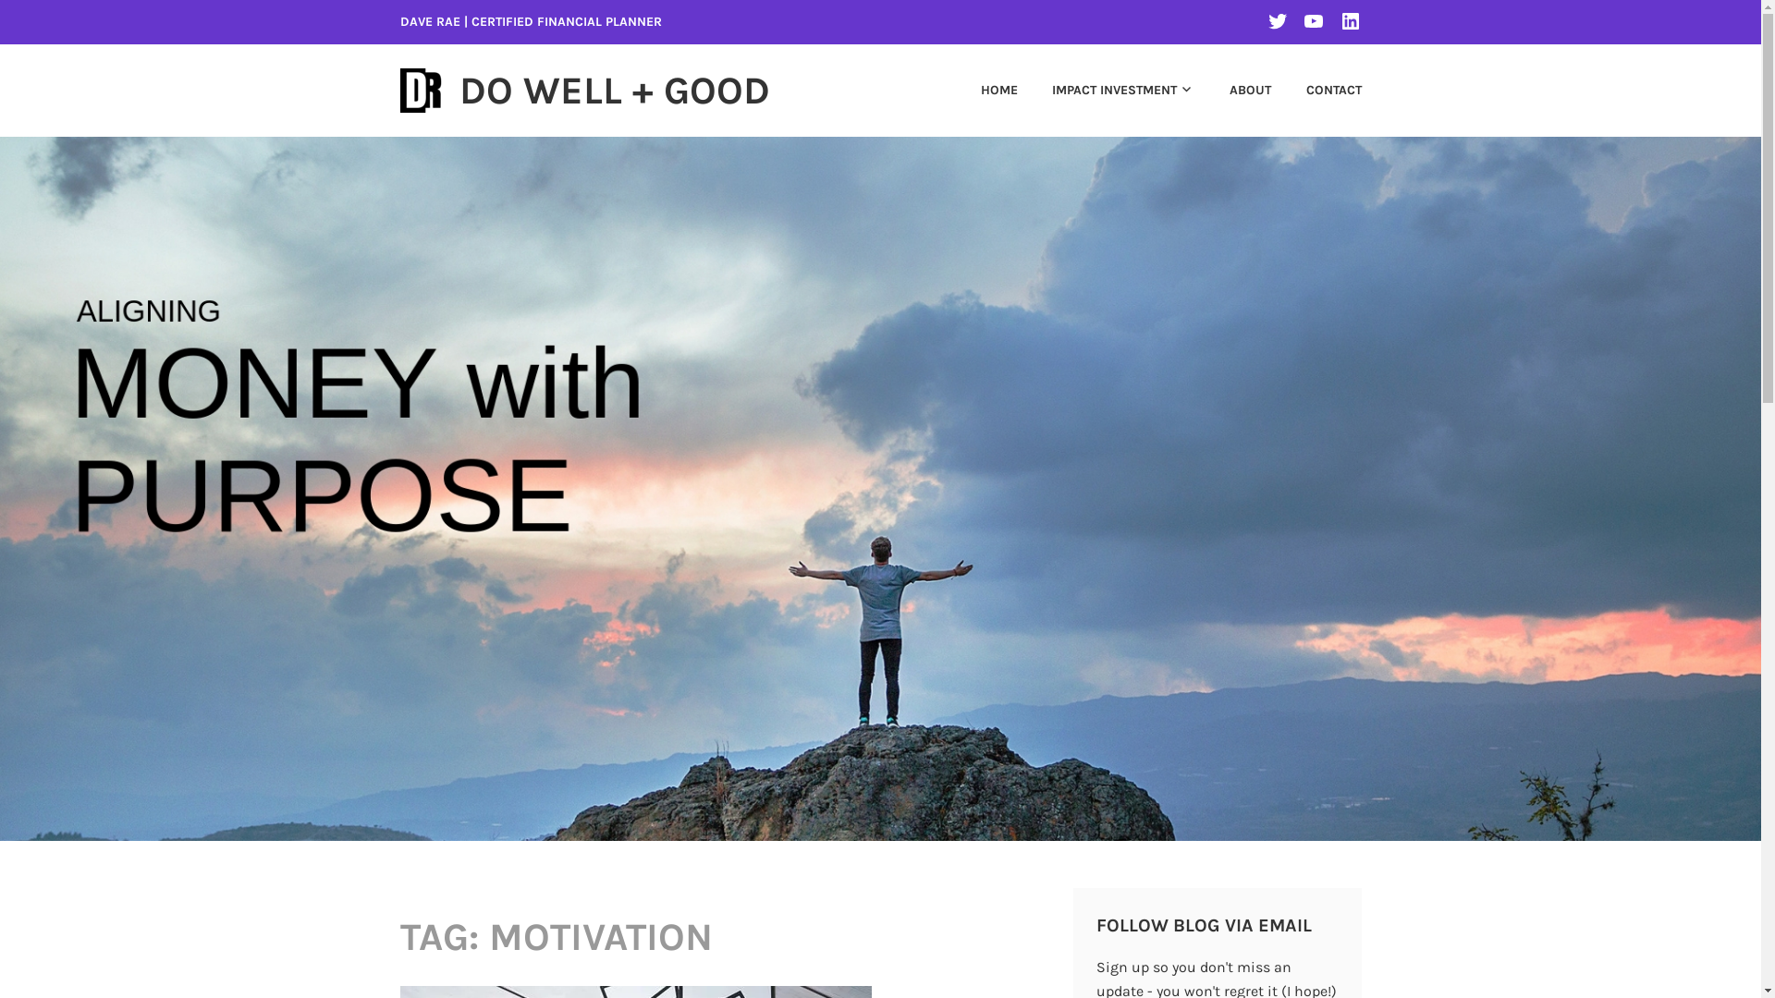 The width and height of the screenshot is (1775, 998). Describe the element at coordinates (1278, 20) in the screenshot. I see `TWITTER` at that location.